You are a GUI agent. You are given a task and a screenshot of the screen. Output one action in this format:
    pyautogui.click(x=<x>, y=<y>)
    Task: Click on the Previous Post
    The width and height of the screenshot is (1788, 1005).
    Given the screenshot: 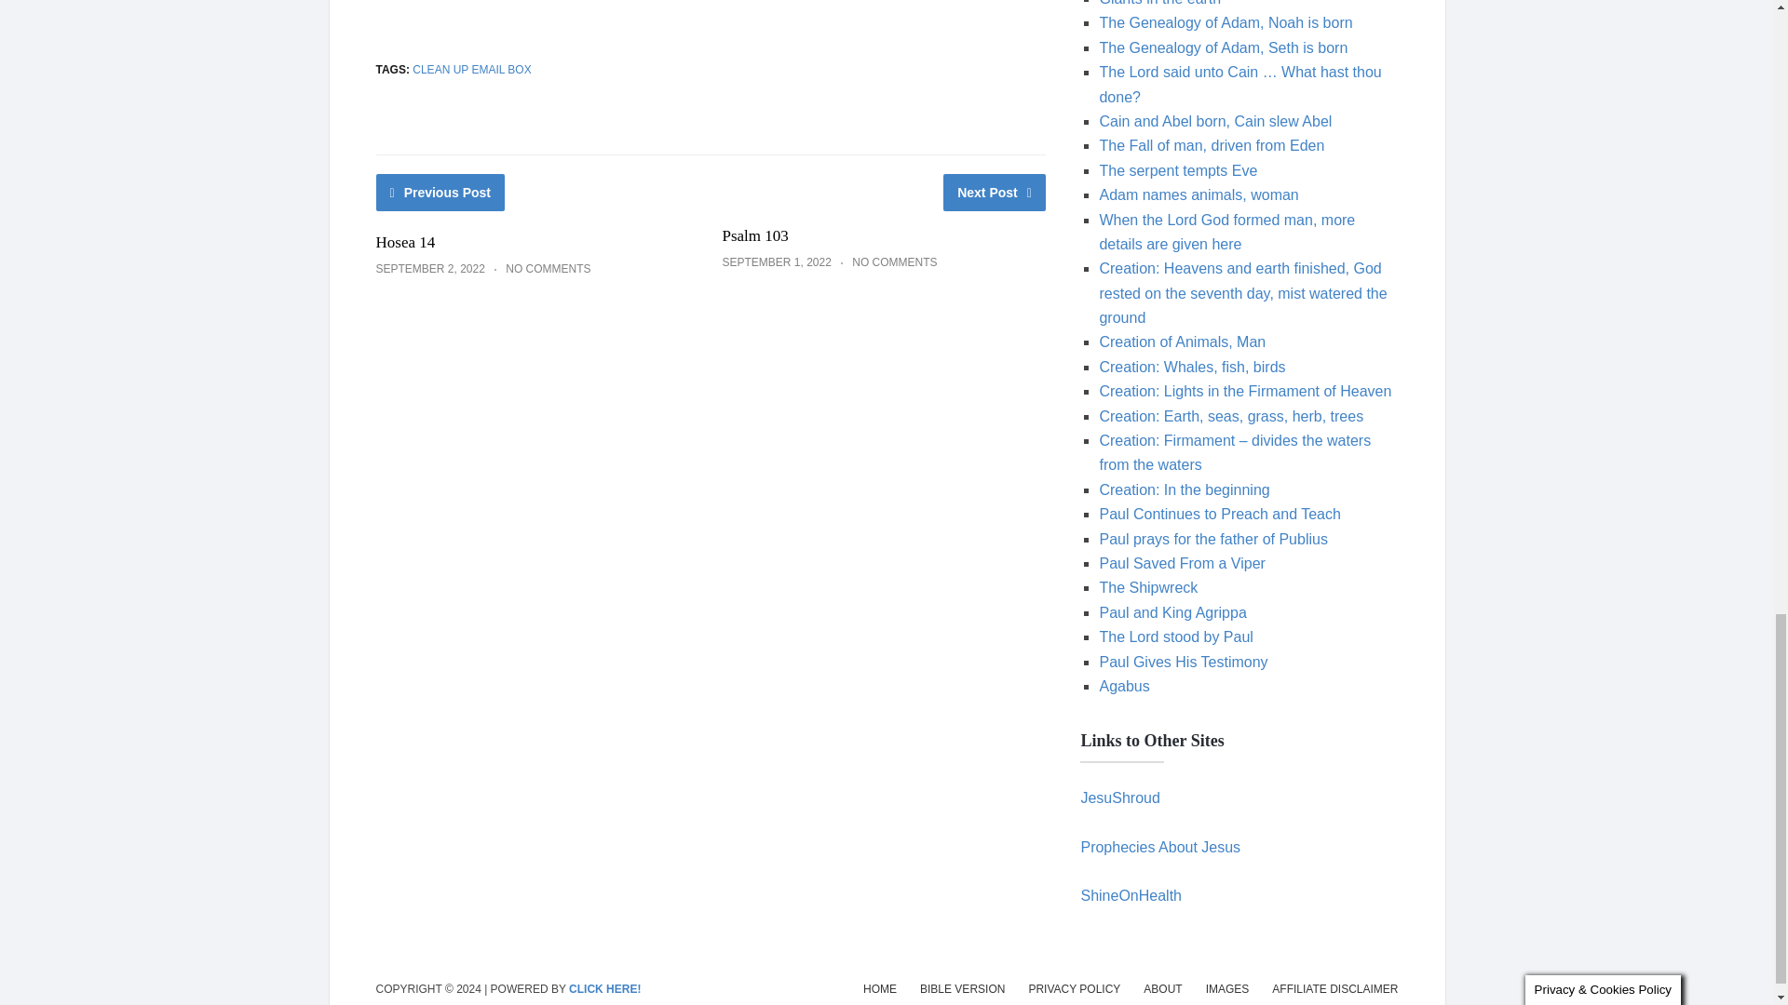 What is the action you would take?
    pyautogui.click(x=440, y=192)
    